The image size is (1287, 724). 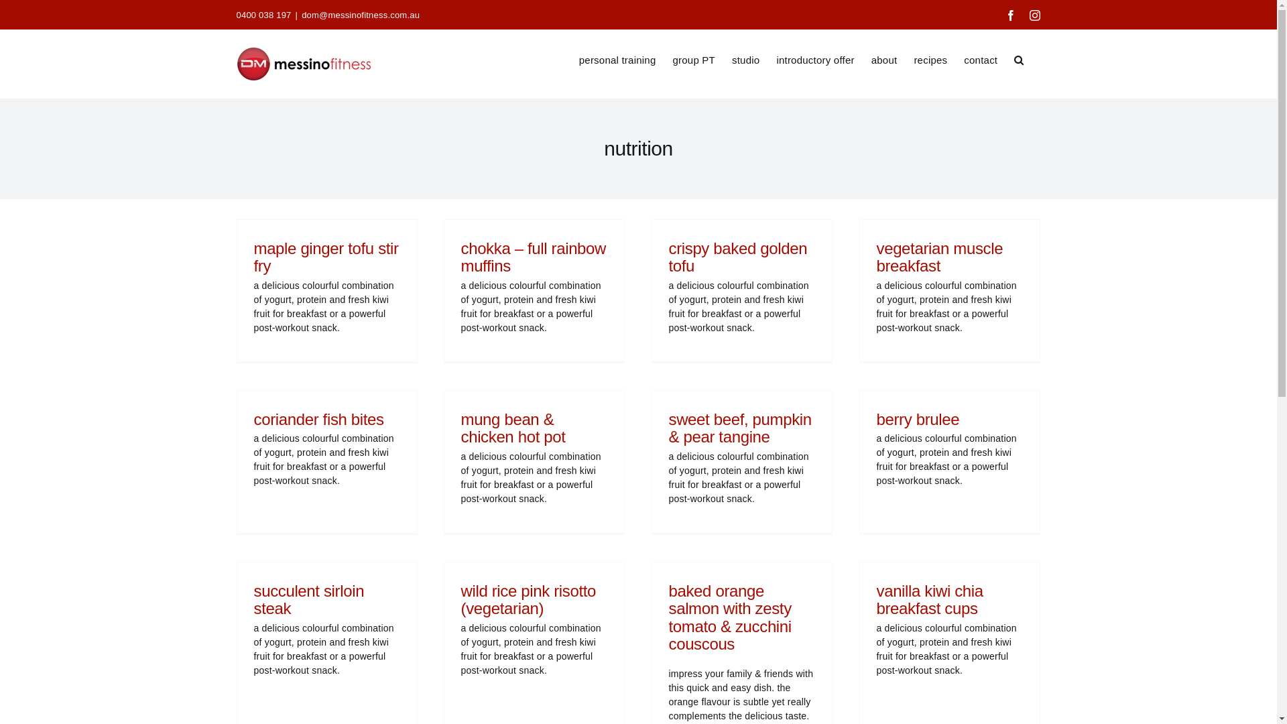 I want to click on berry brulee, so click(x=918, y=420).